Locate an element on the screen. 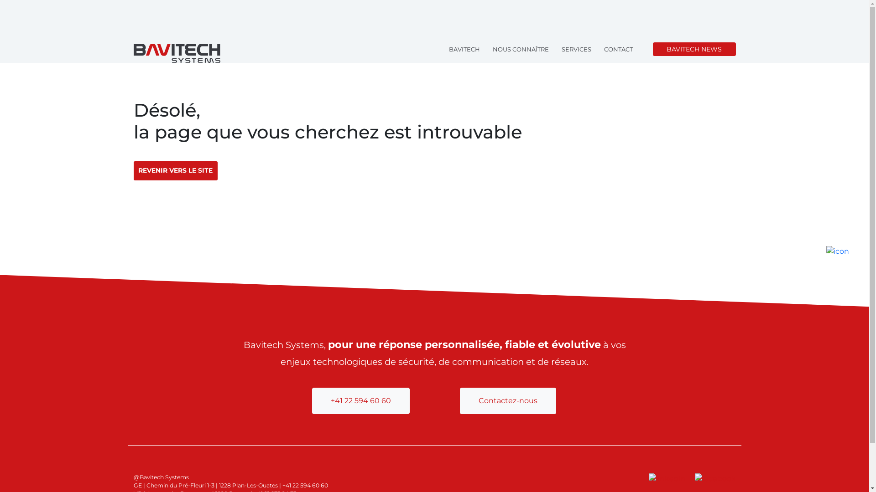 The height and width of the screenshot is (492, 876). Contactez-nous is located at coordinates (508, 401).